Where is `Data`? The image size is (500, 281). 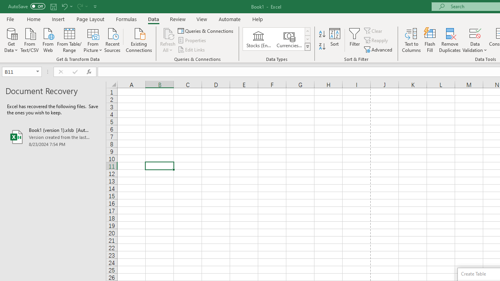
Data is located at coordinates (153, 19).